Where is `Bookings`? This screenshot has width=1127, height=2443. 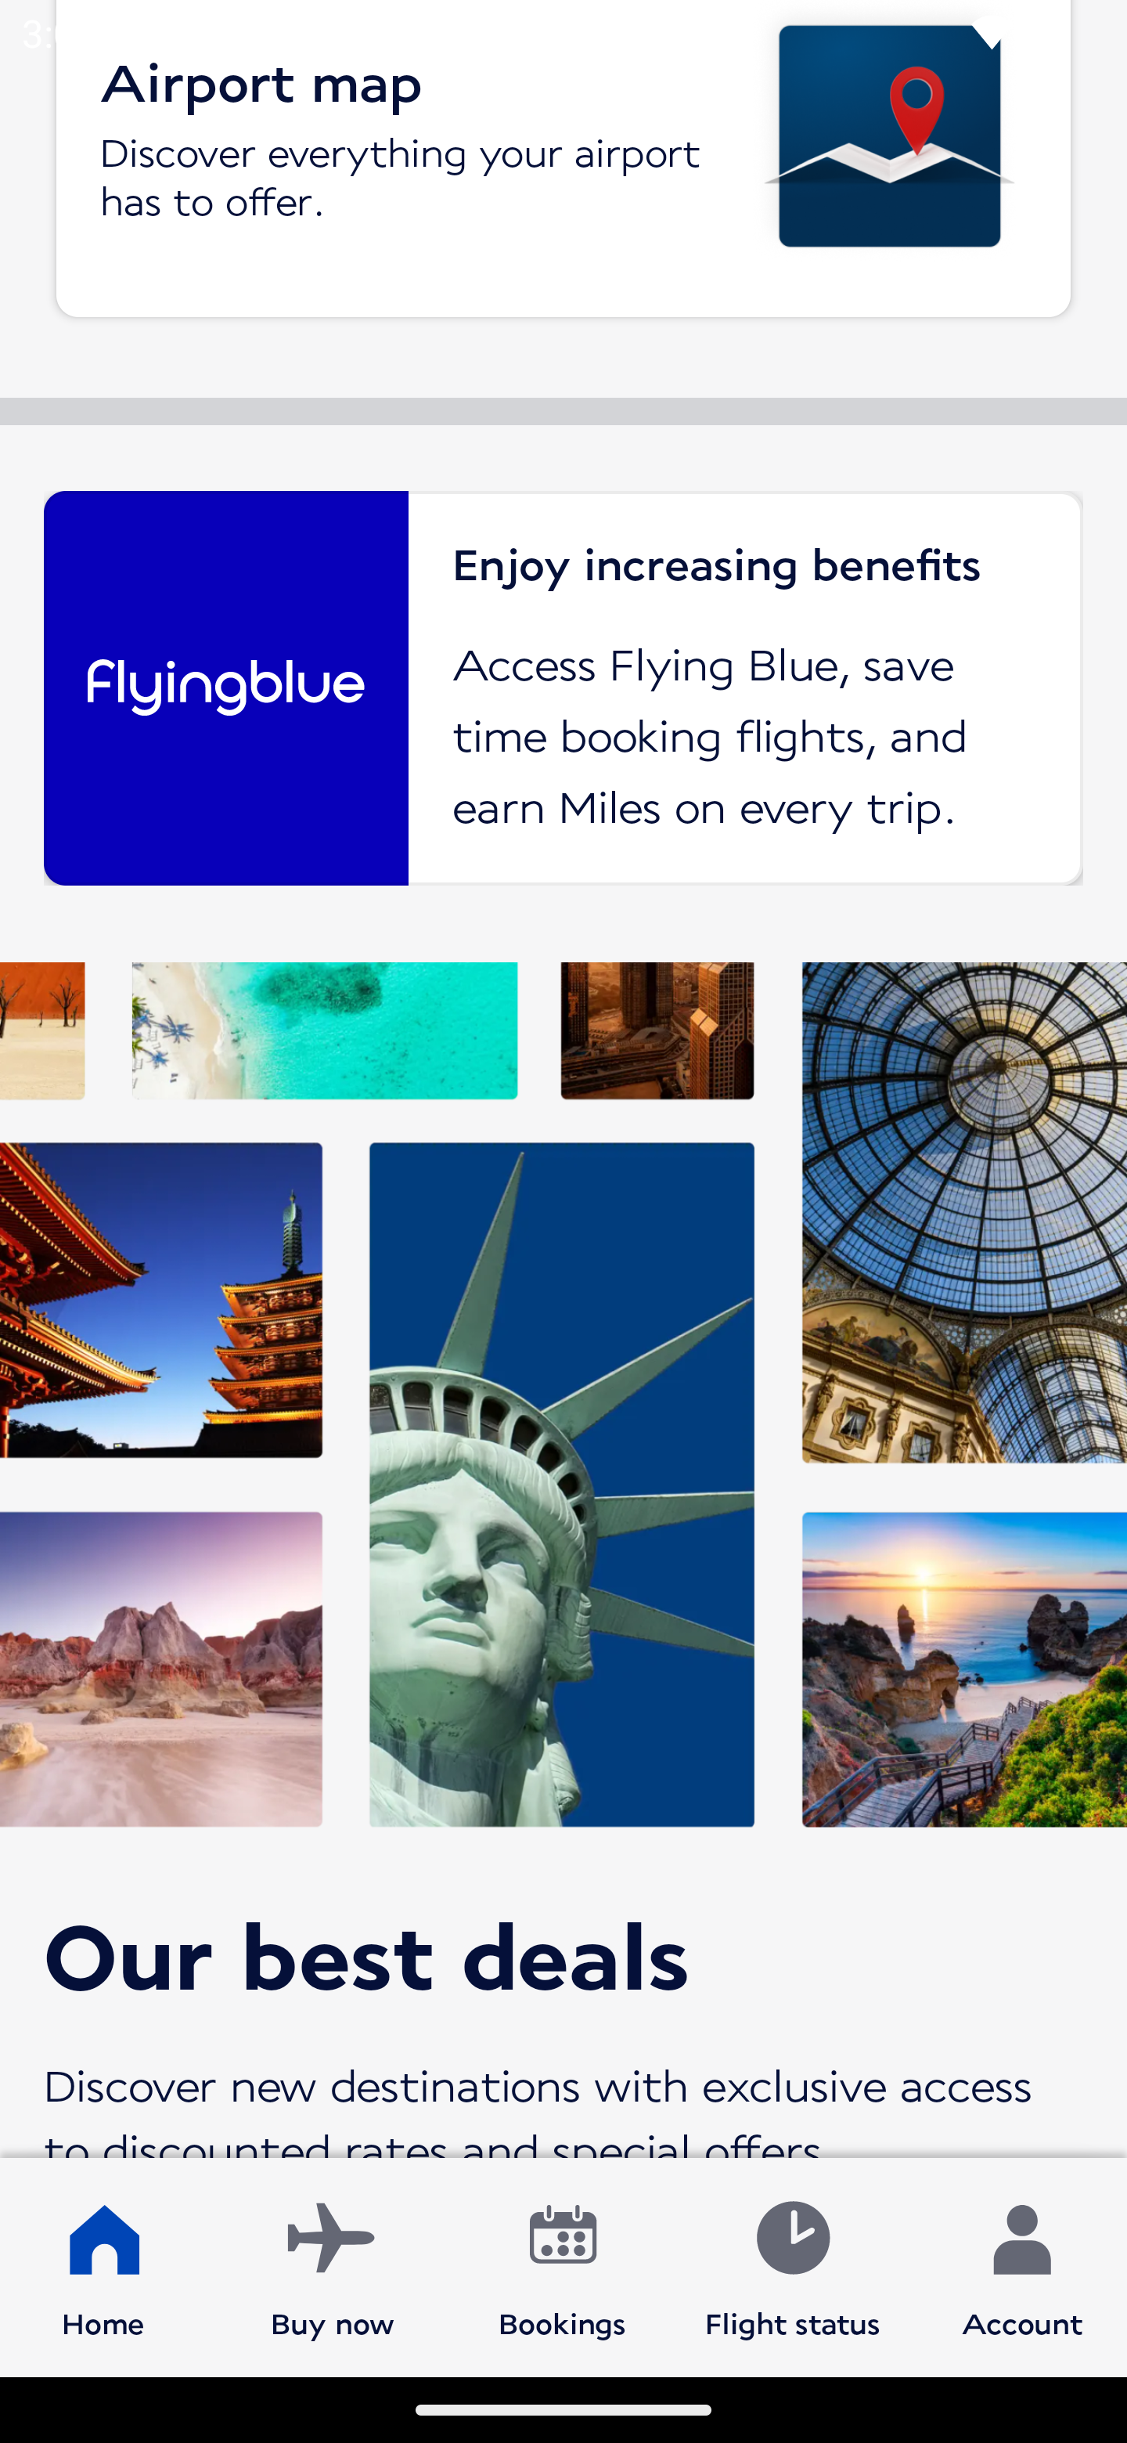
Bookings is located at coordinates (563, 2266).